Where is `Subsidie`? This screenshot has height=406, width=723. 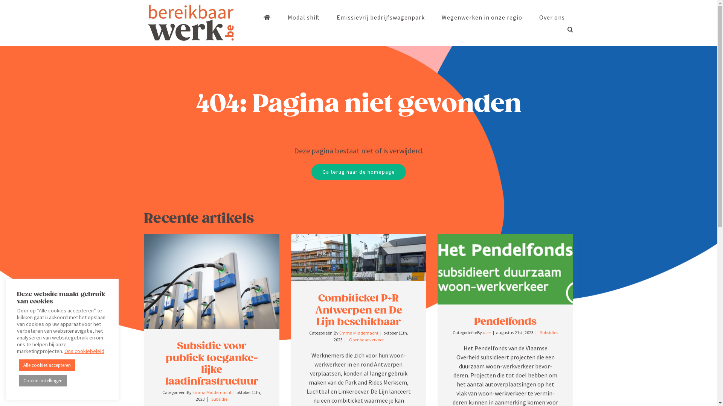 Subsidie is located at coordinates (219, 399).